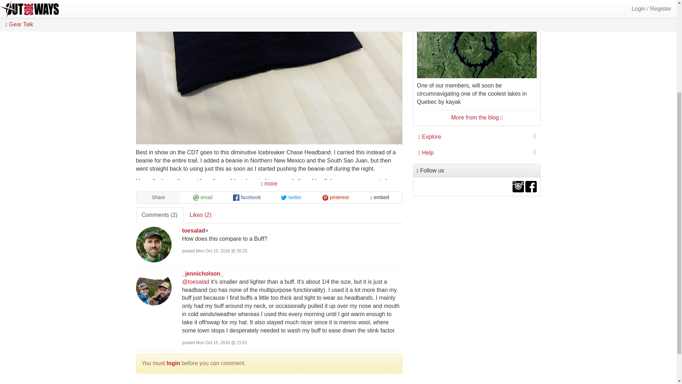  Describe the element at coordinates (269, 183) in the screenshot. I see `more` at that location.